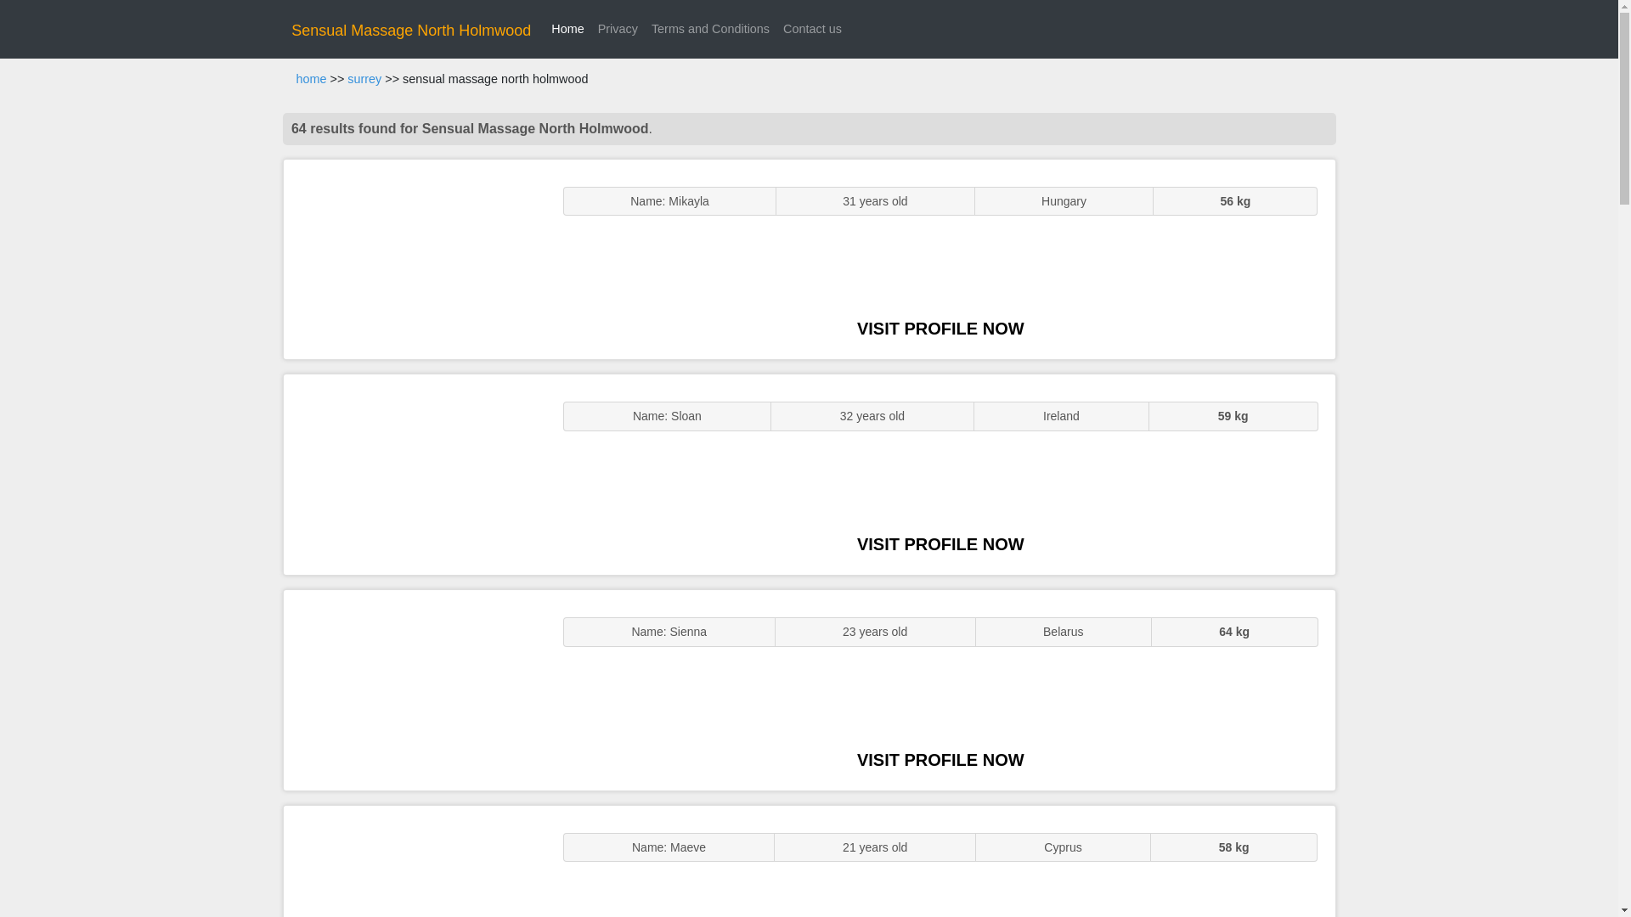 The width and height of the screenshot is (1631, 917). Describe the element at coordinates (415, 861) in the screenshot. I see `Sluts` at that location.